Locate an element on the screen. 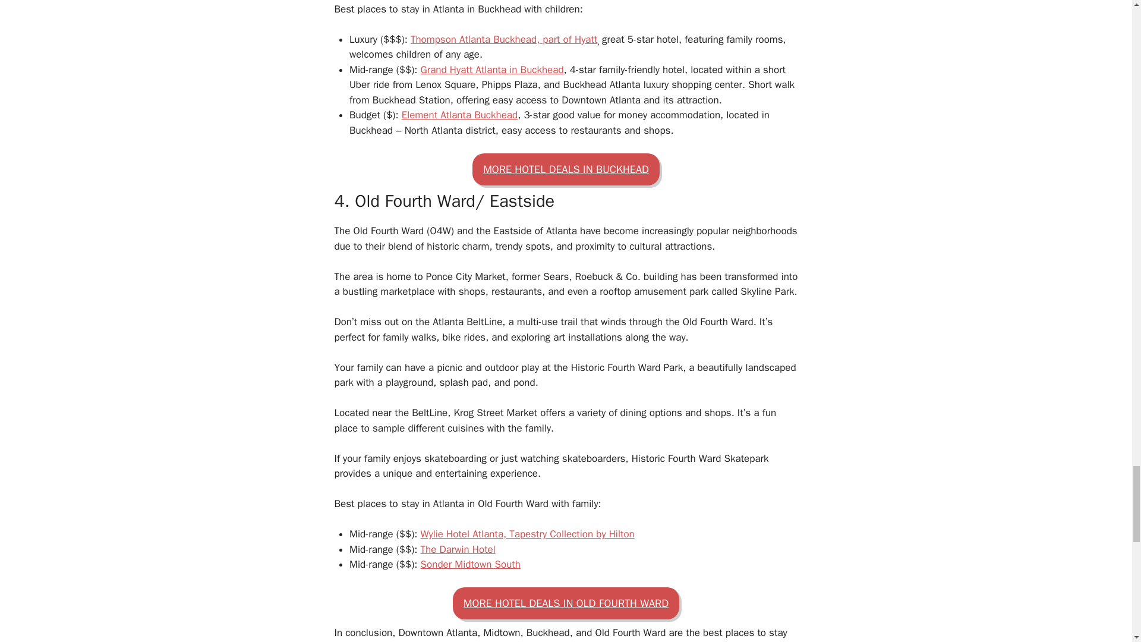  Wylie Hotel Atlanta, Tapestry Collection by Hilton is located at coordinates (528, 534).